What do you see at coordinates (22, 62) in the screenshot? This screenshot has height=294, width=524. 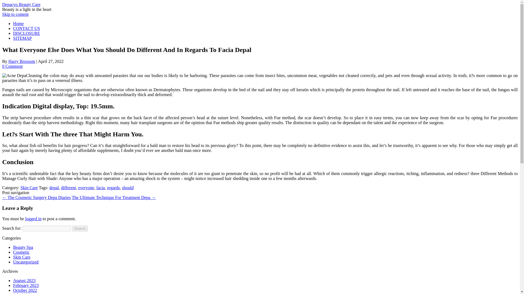 I see `Posts by Harry Brossom` at bounding box center [22, 62].